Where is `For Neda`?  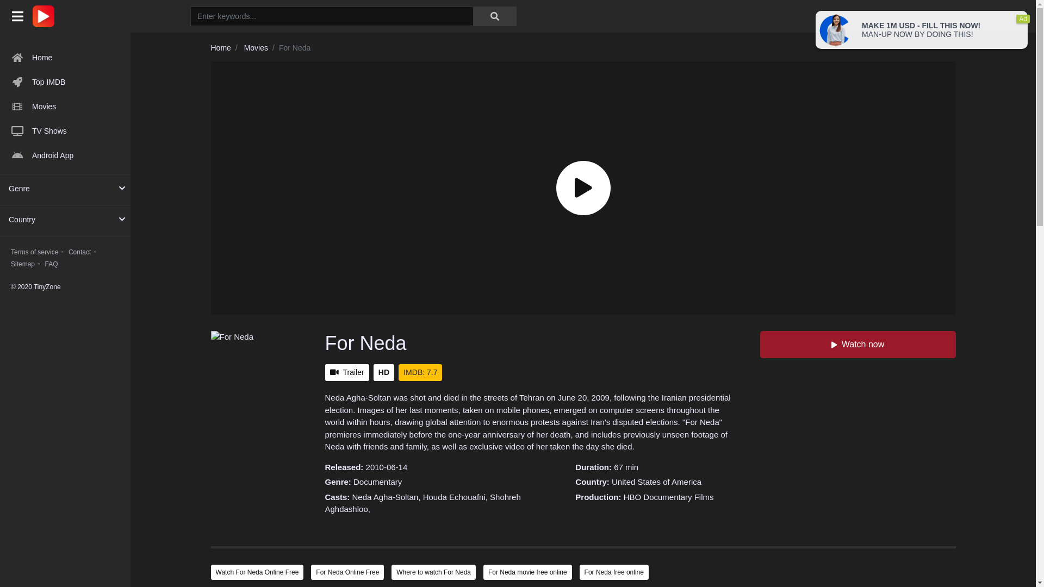 For Neda is located at coordinates (366, 344).